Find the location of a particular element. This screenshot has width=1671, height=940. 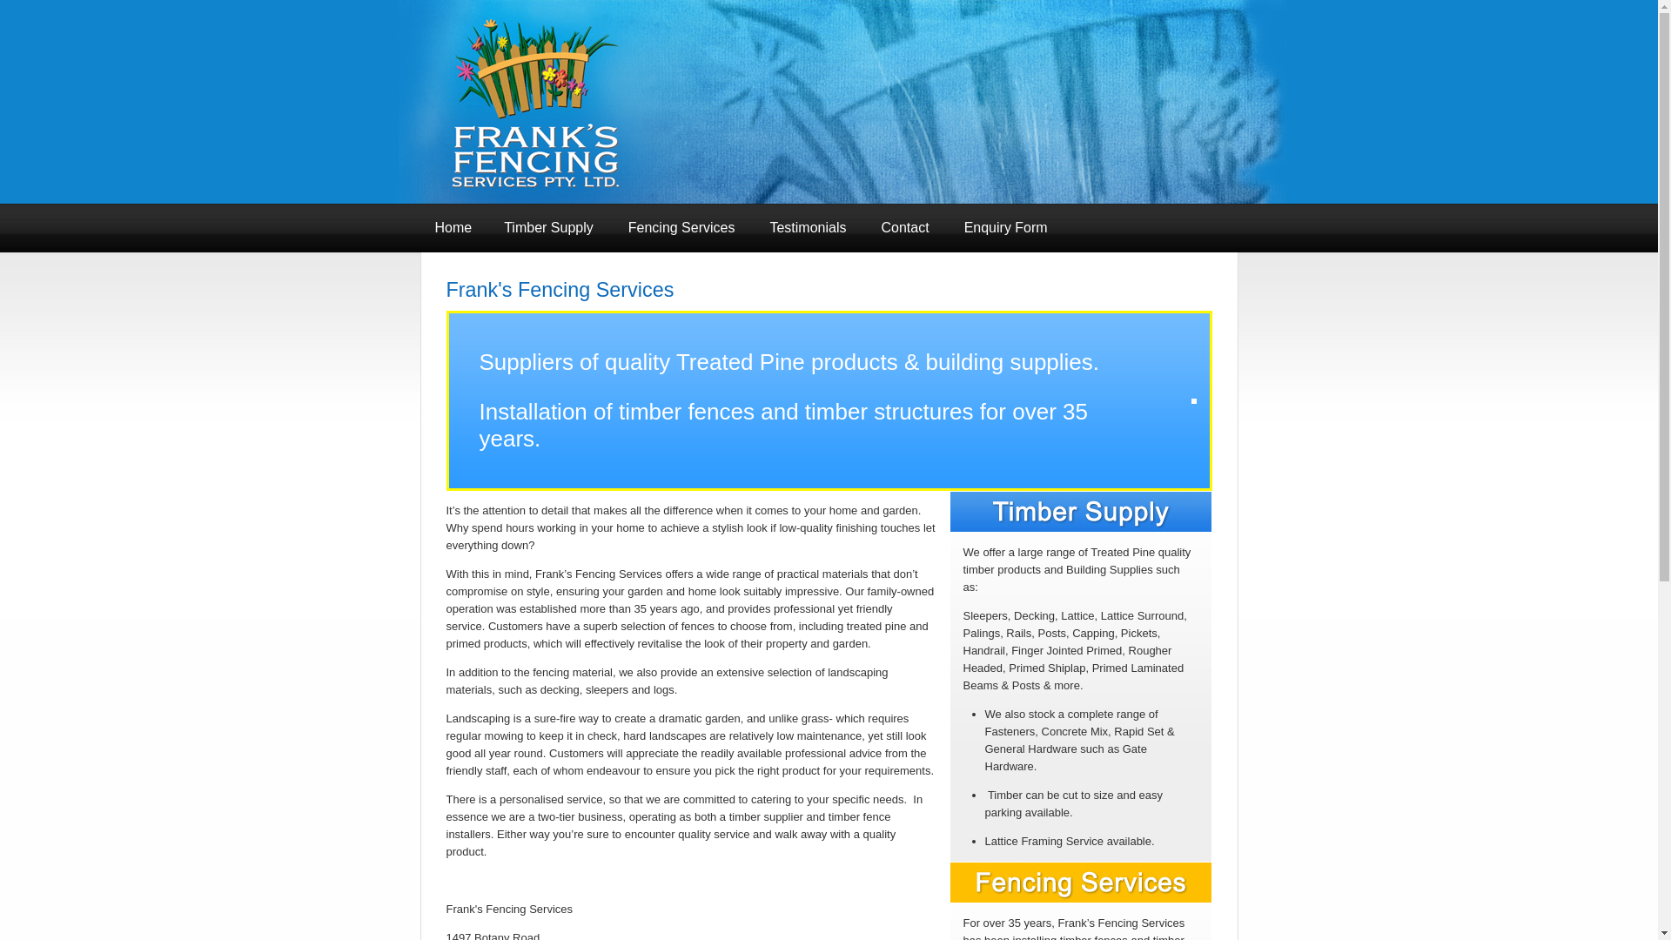

Testimonials is located at coordinates (808, 228).